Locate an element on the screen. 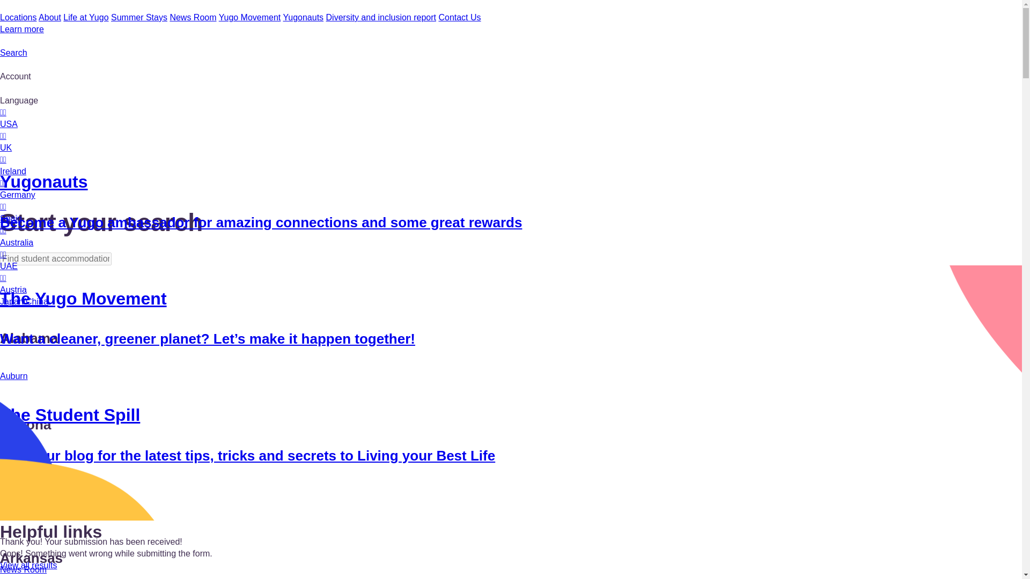 This screenshot has width=1030, height=579. Yugonauts is located at coordinates (303, 17).